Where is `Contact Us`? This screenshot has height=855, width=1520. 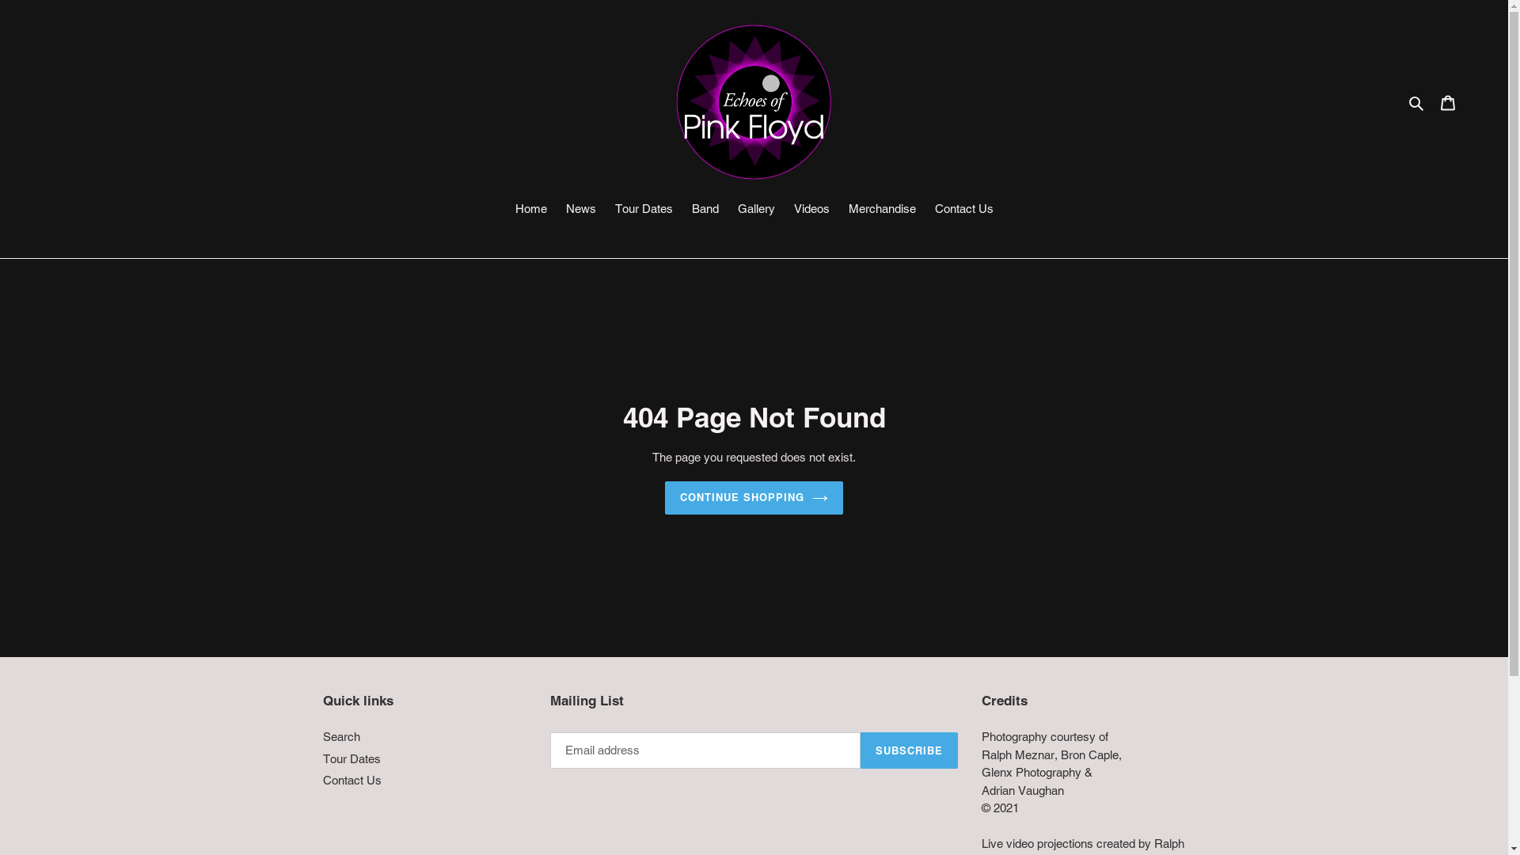
Contact Us is located at coordinates (963, 211).